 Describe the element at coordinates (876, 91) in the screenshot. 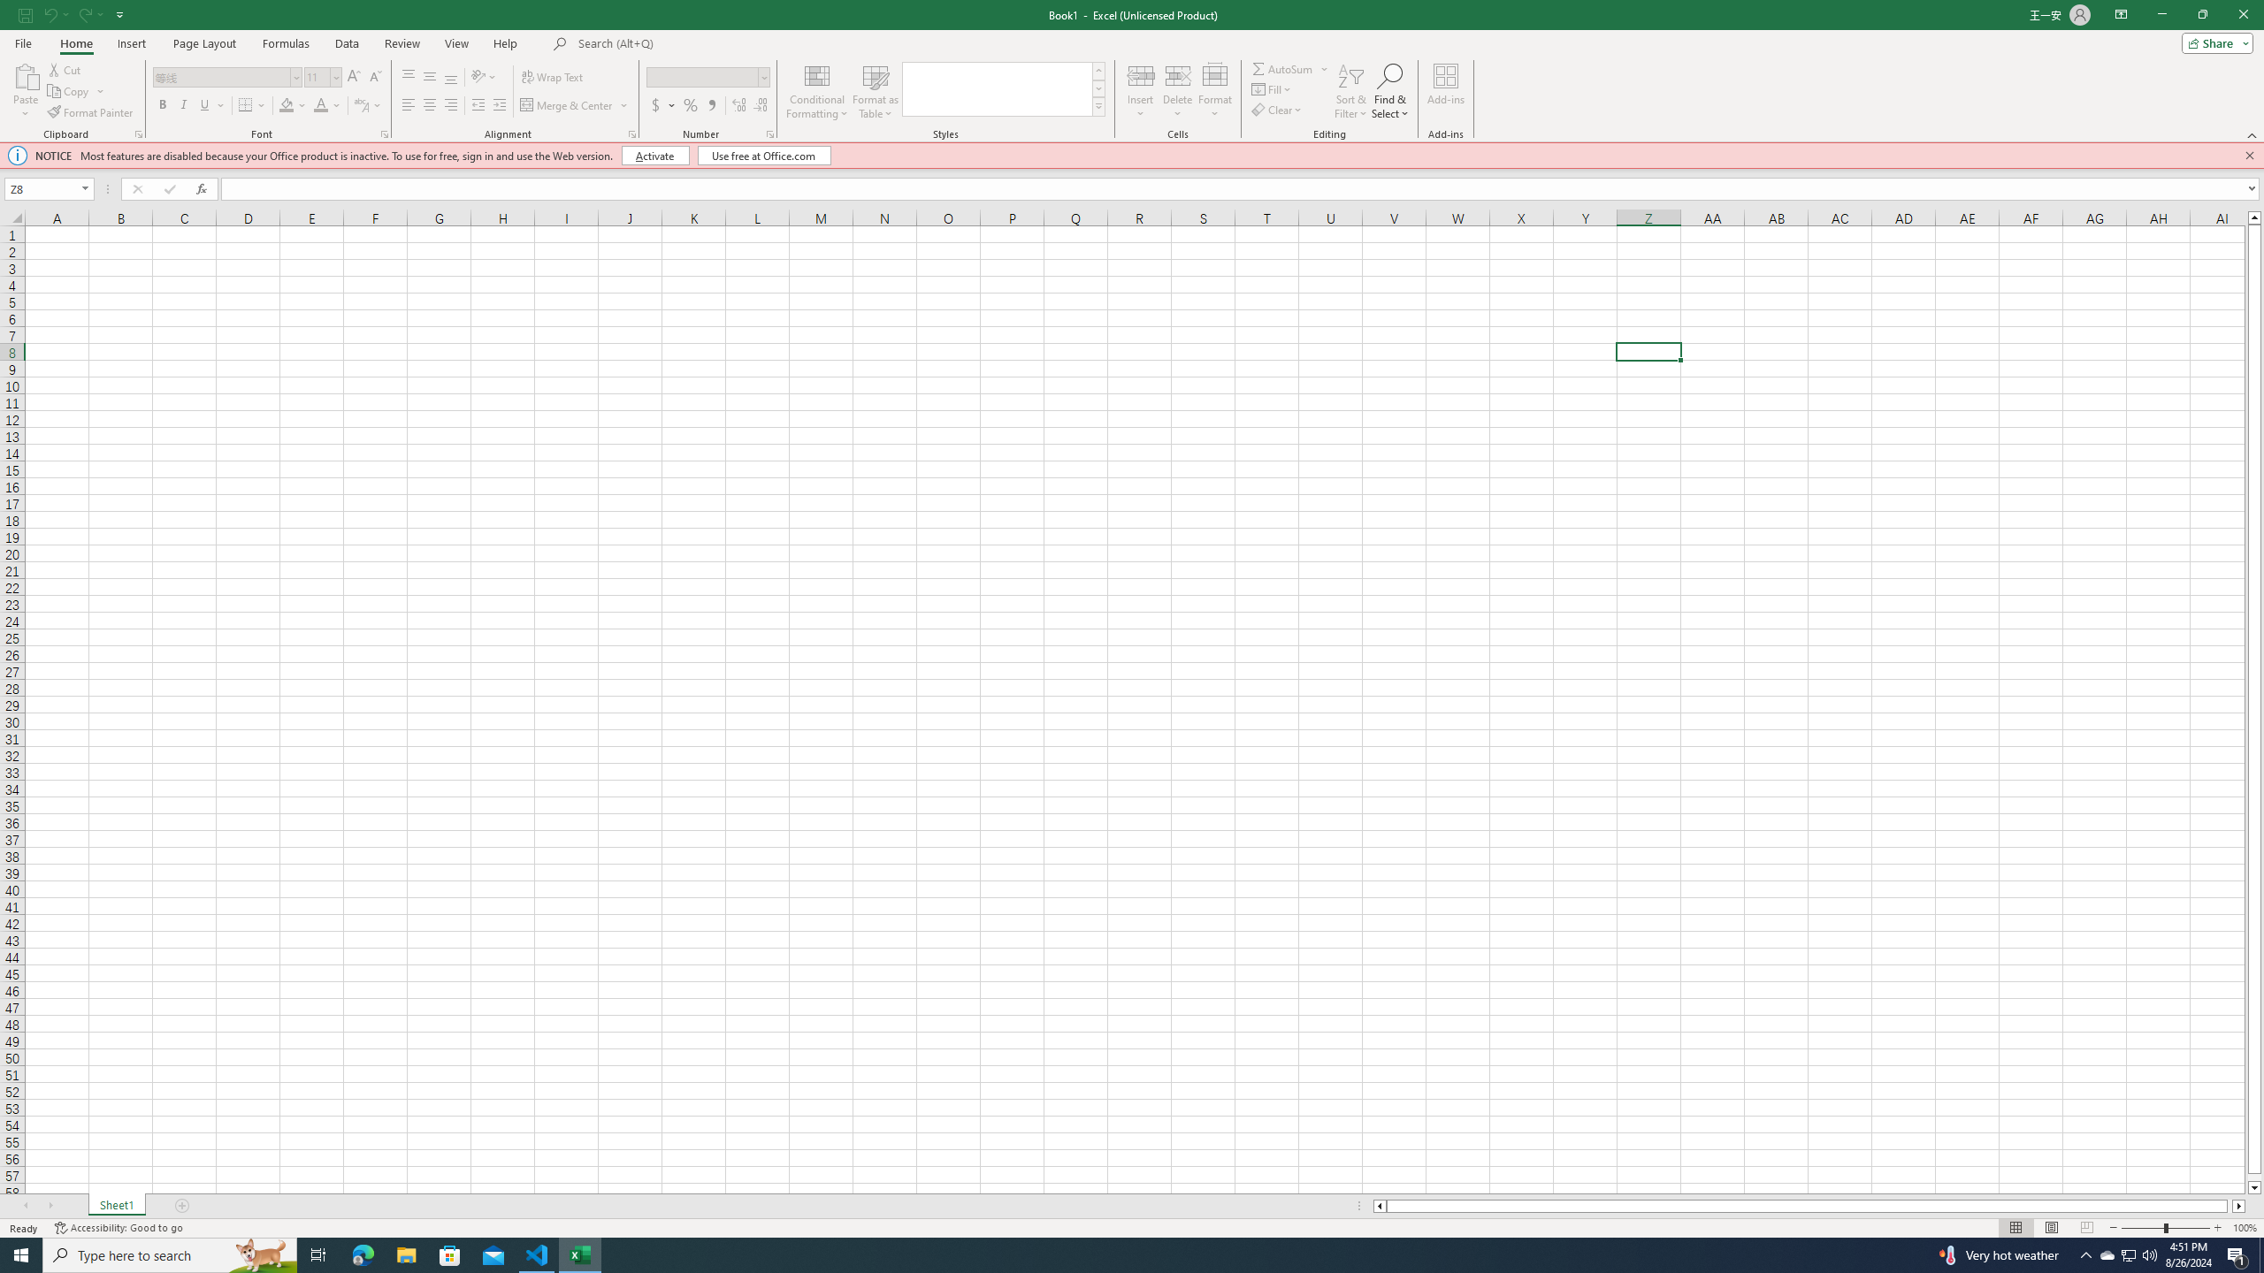

I see `Format as Table` at that location.